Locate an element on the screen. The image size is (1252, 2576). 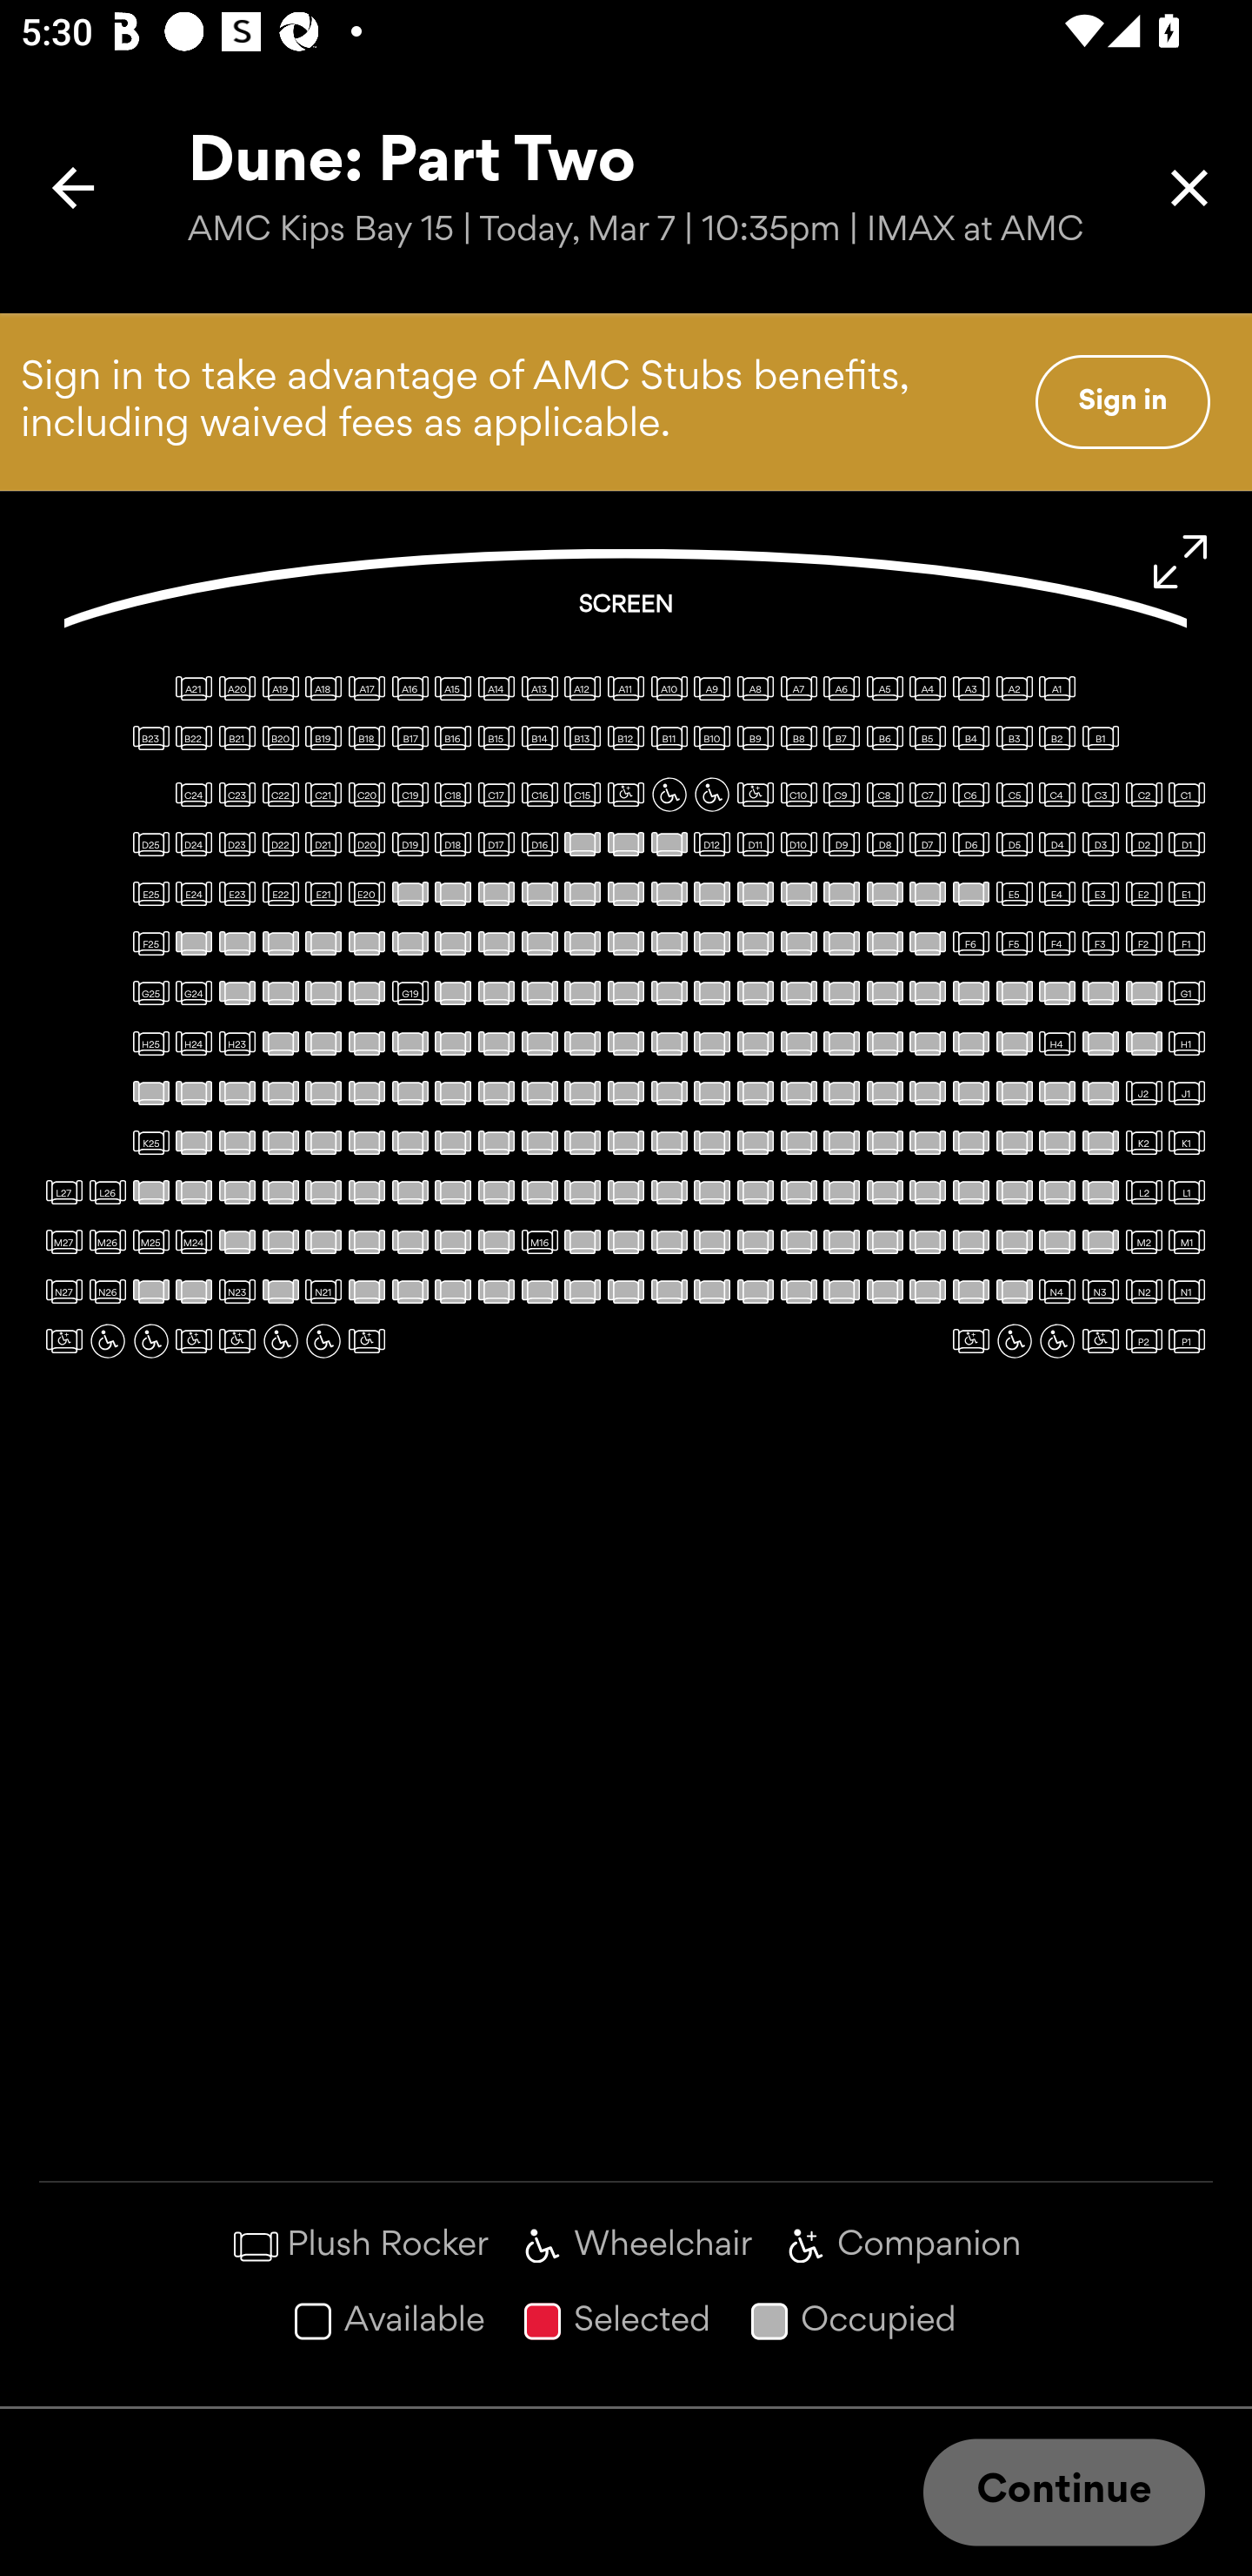
B2, Regular seat, available is located at coordinates (1057, 738).